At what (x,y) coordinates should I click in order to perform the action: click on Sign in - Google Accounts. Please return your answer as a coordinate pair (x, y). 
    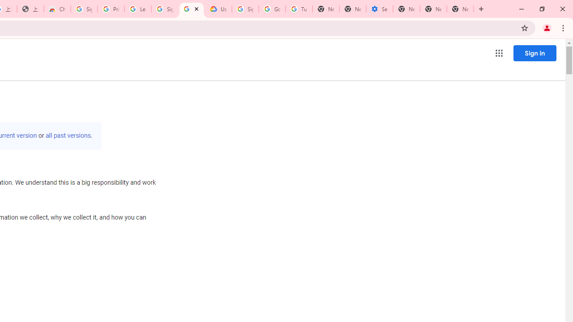
    Looking at the image, I should click on (84, 9).